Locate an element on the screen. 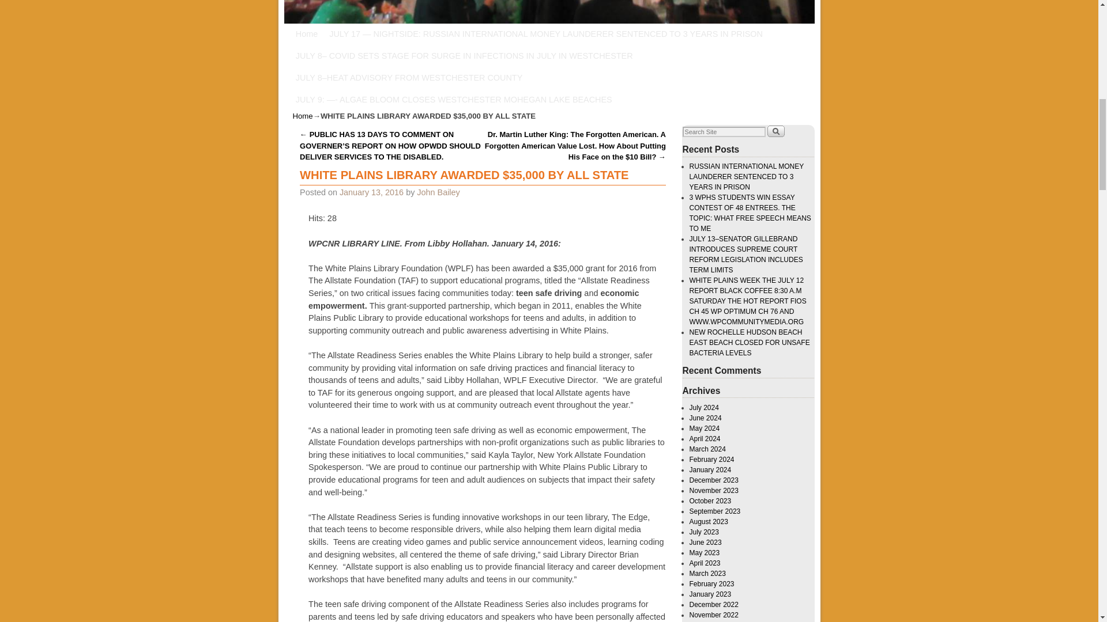 The width and height of the screenshot is (1107, 622). Skip to primary content is located at coordinates (345, 33).